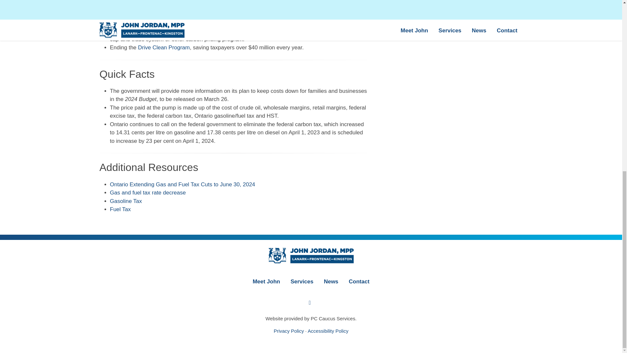 The image size is (627, 353). What do you see at coordinates (182, 184) in the screenshot?
I see `Ontario Extending Gas and Fuel Tax Cuts to June 30, 2024` at bounding box center [182, 184].